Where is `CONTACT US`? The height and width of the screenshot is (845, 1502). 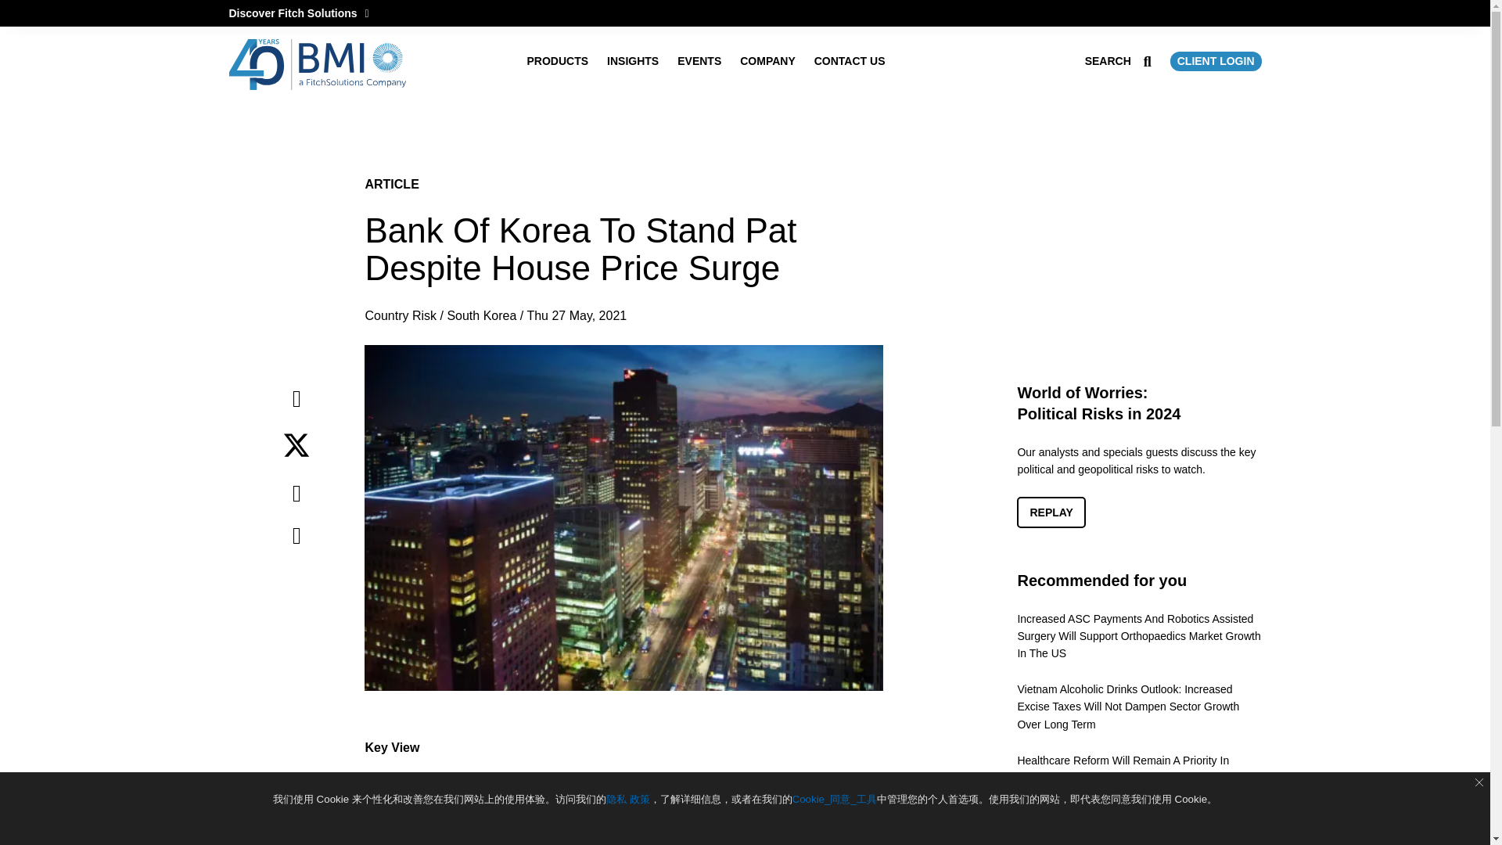 CONTACT US is located at coordinates (850, 61).